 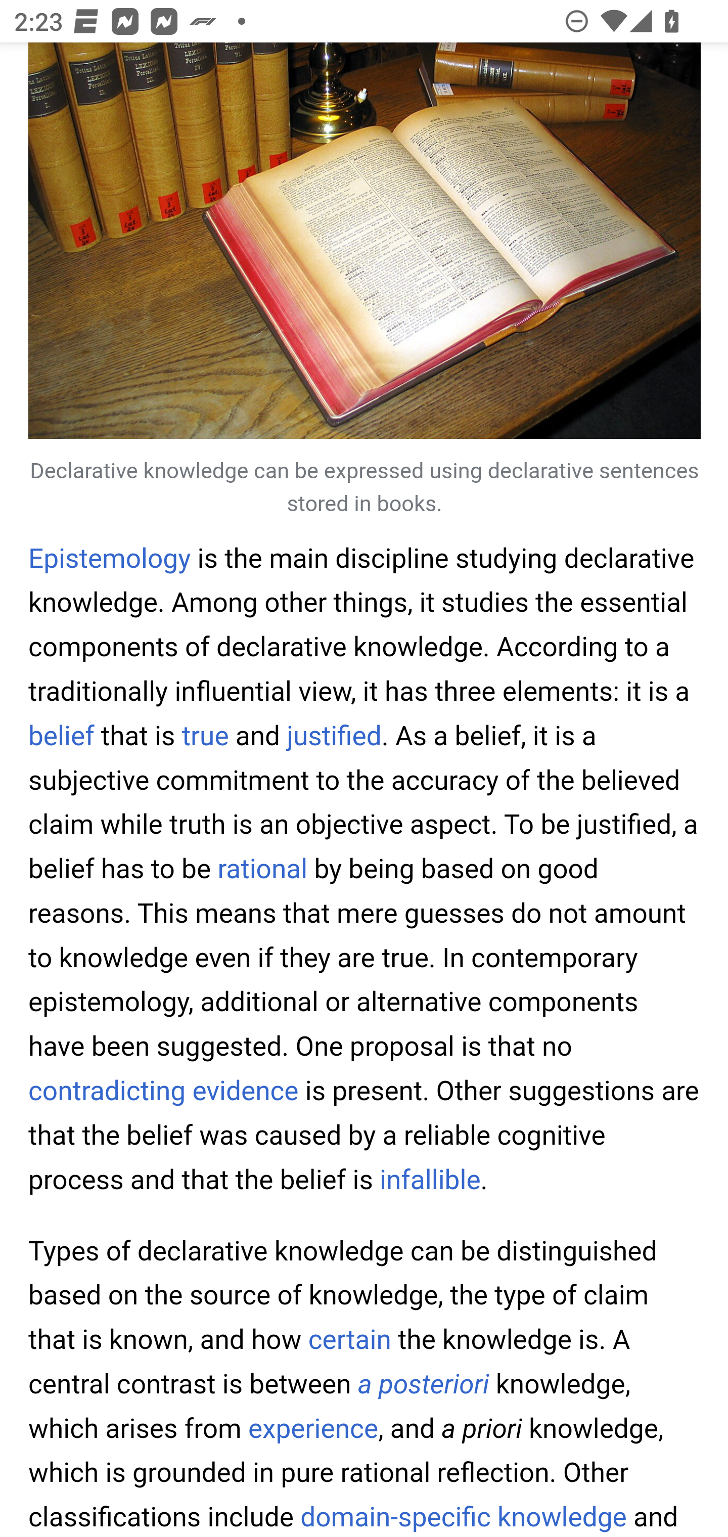 What do you see at coordinates (163, 1091) in the screenshot?
I see `contradicting evidence` at bounding box center [163, 1091].